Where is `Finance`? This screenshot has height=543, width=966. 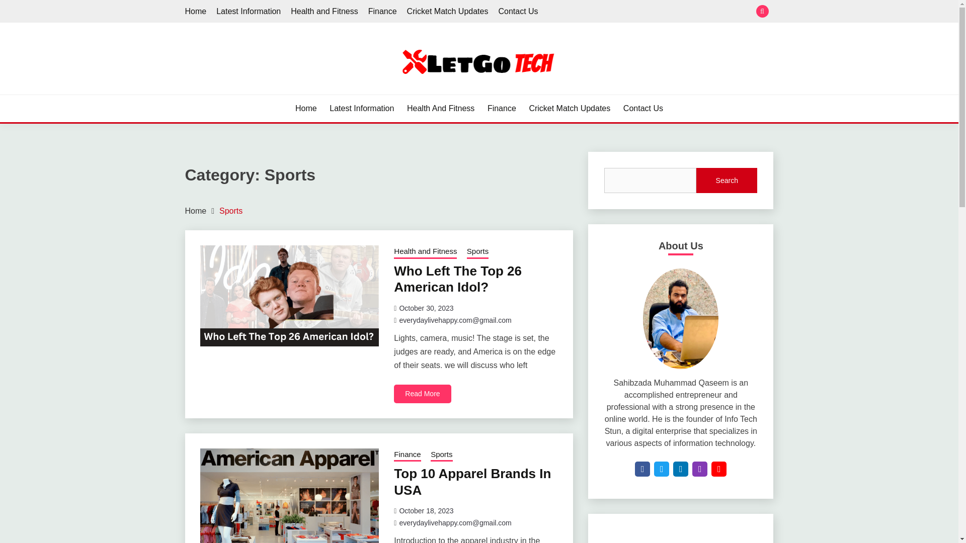 Finance is located at coordinates (407, 455).